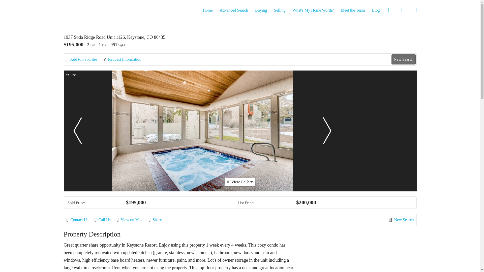 Image resolution: width=484 pixels, height=272 pixels. Describe the element at coordinates (158, 220) in the screenshot. I see `Share` at that location.